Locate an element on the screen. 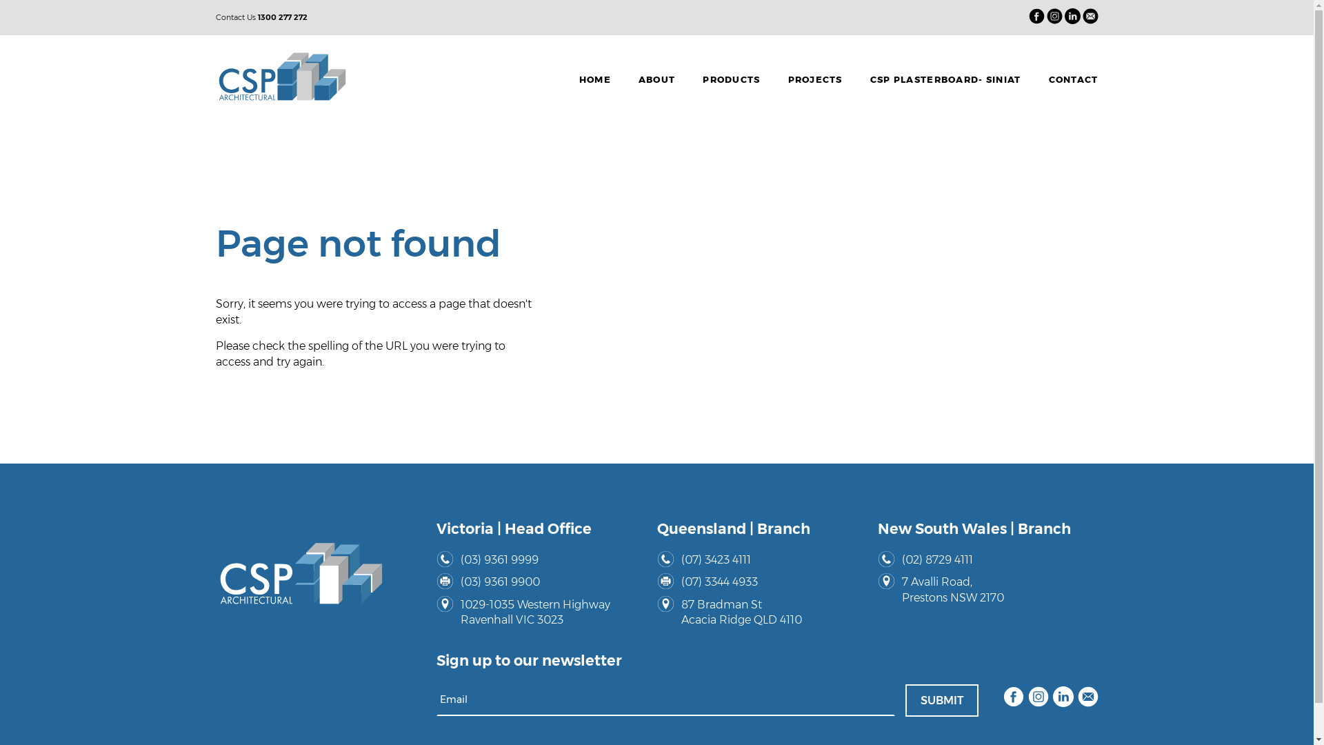 This screenshot has height=745, width=1324. (07) 3423 4111 is located at coordinates (763, 560).